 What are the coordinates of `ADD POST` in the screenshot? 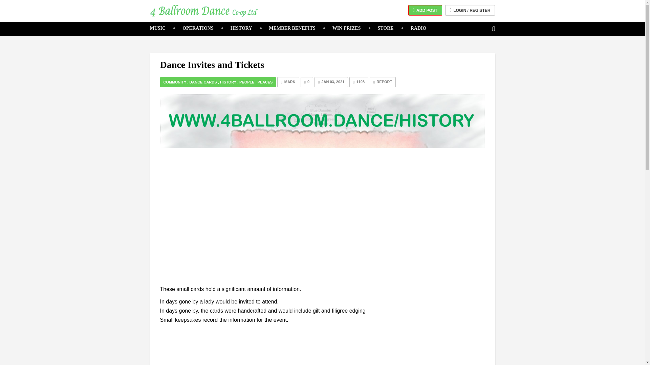 It's located at (425, 10).